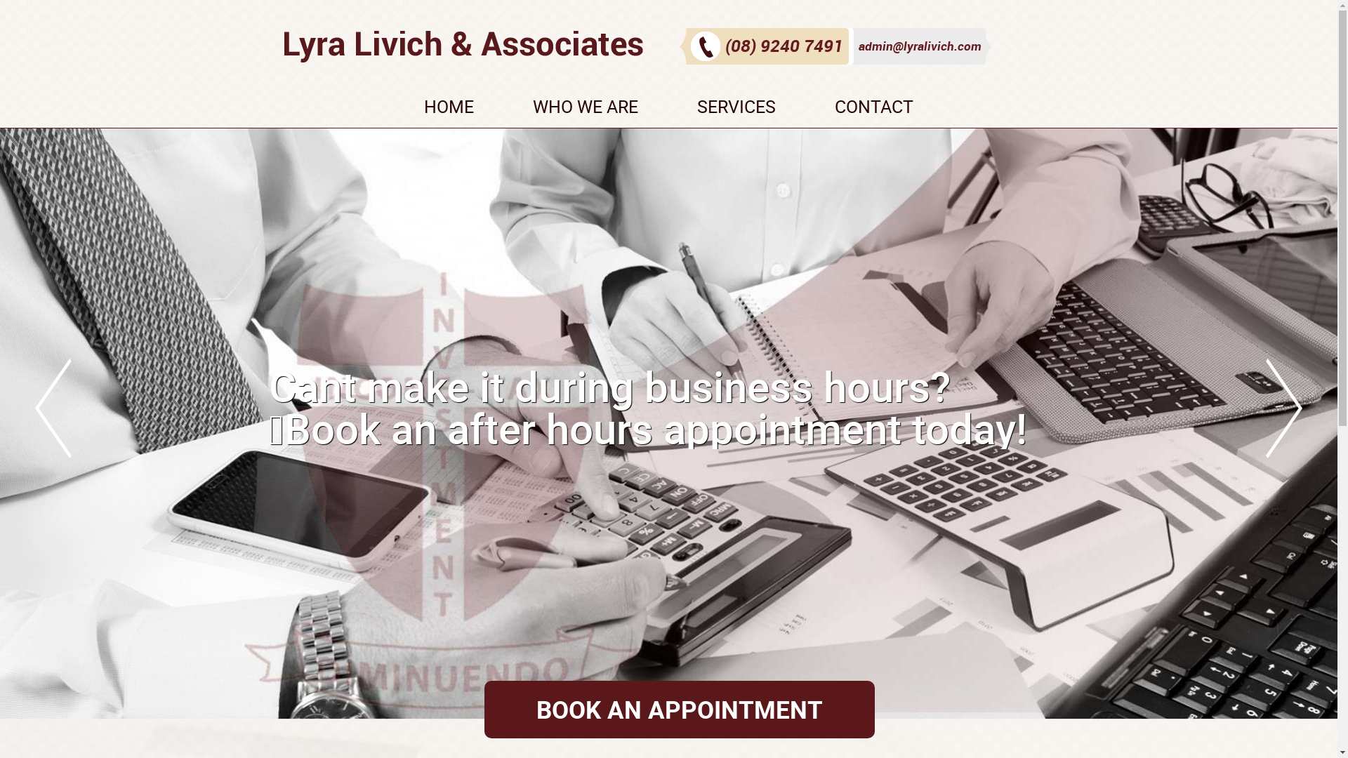  Describe the element at coordinates (586, 110) in the screenshot. I see `WHO WE ARE` at that location.